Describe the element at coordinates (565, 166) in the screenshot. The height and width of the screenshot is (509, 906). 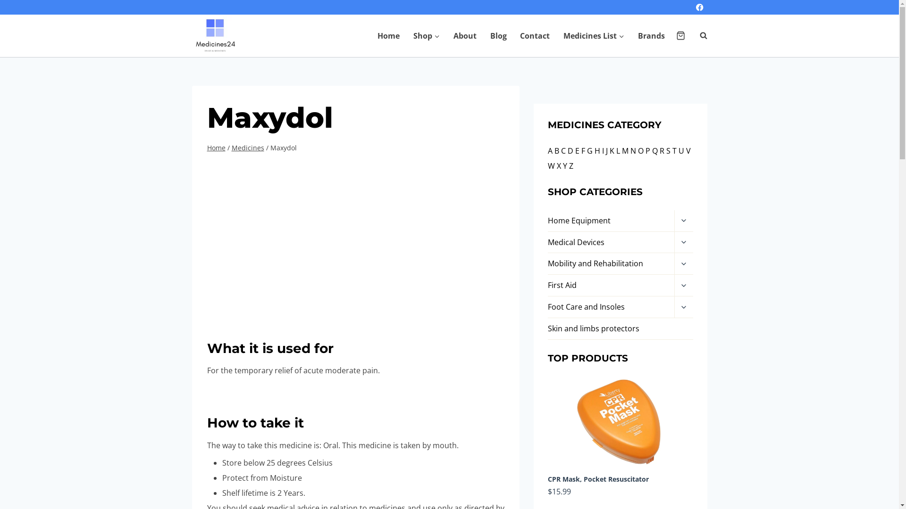
I see `Y` at that location.